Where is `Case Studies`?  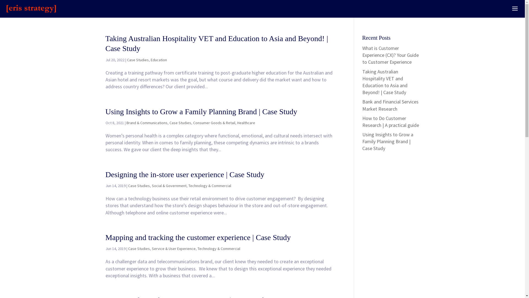
Case Studies is located at coordinates (139, 186).